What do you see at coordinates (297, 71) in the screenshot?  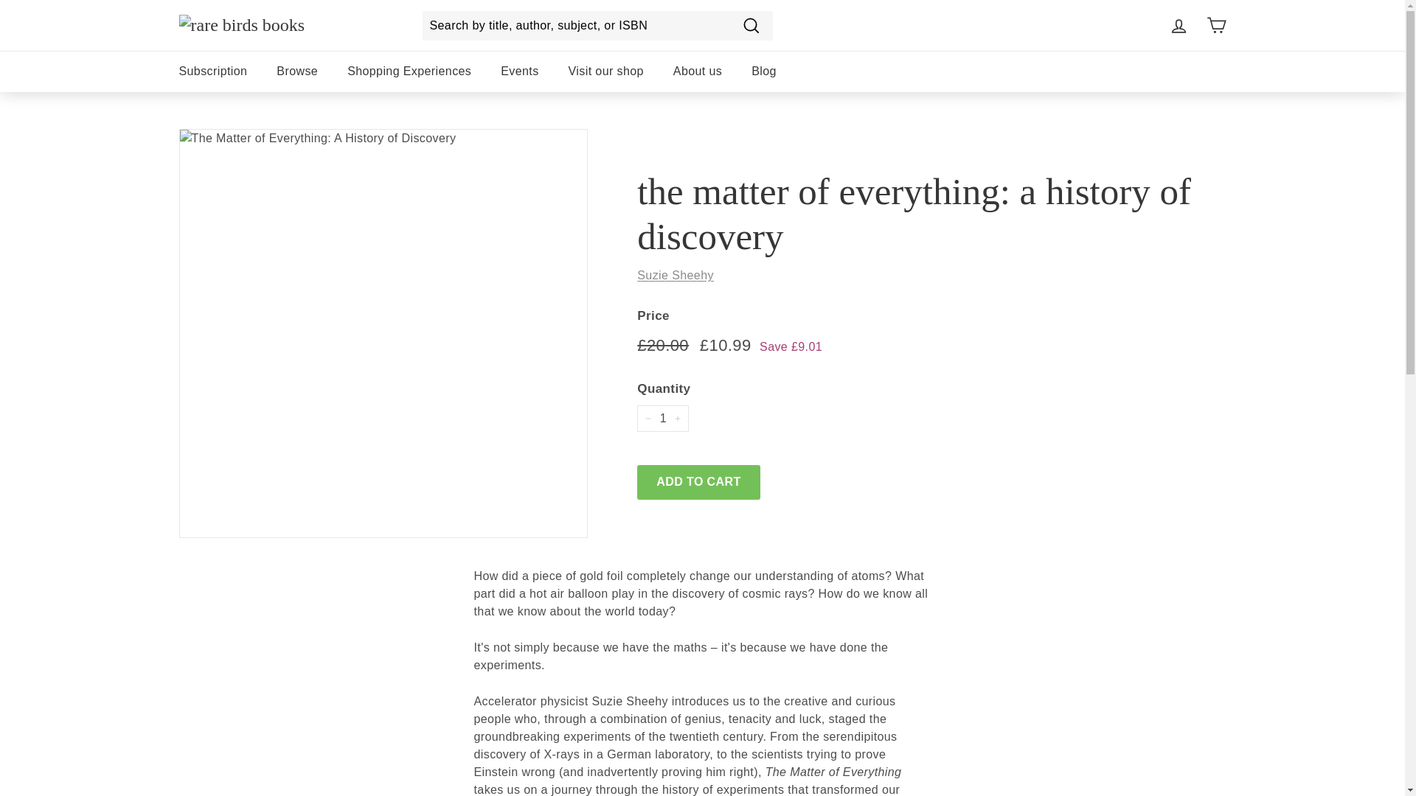 I see `Browse` at bounding box center [297, 71].